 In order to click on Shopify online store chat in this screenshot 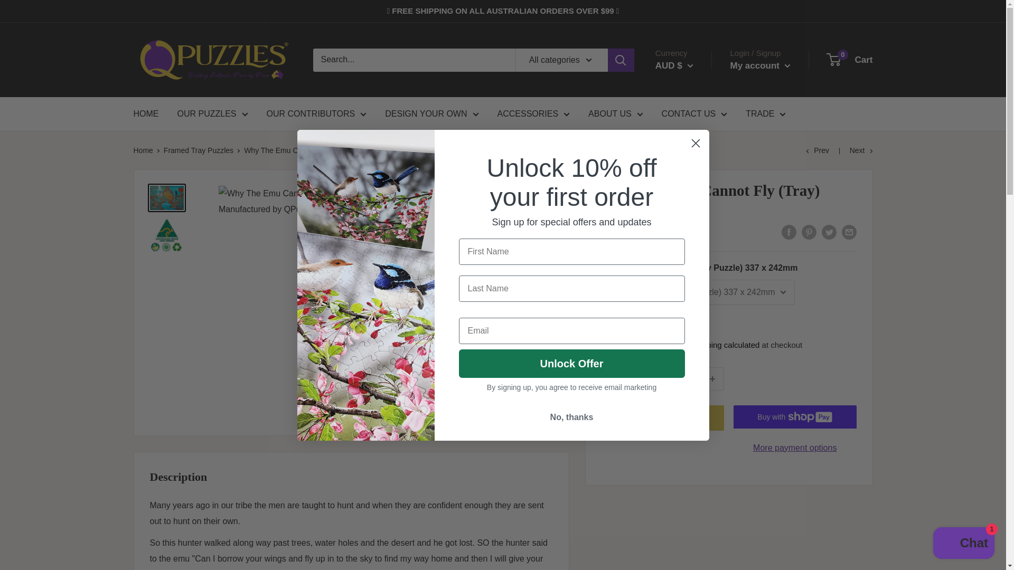, I will do `click(963, 544)`.